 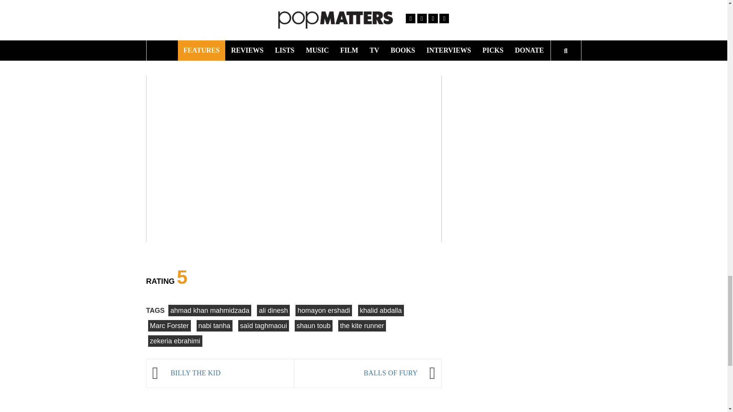 What do you see at coordinates (214, 326) in the screenshot?
I see `nabi tanha` at bounding box center [214, 326].